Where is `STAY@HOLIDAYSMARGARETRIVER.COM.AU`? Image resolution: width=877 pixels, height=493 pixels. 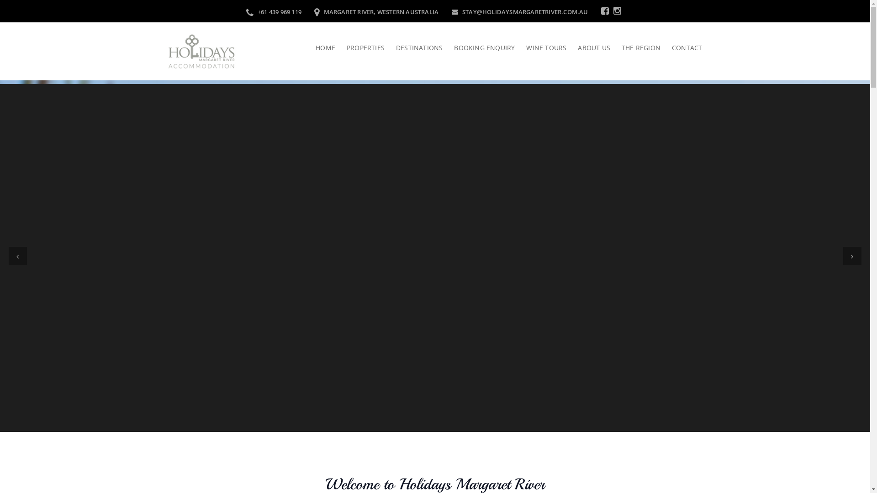 STAY@HOLIDAYSMARGARETRIVER.COM.AU is located at coordinates (519, 11).